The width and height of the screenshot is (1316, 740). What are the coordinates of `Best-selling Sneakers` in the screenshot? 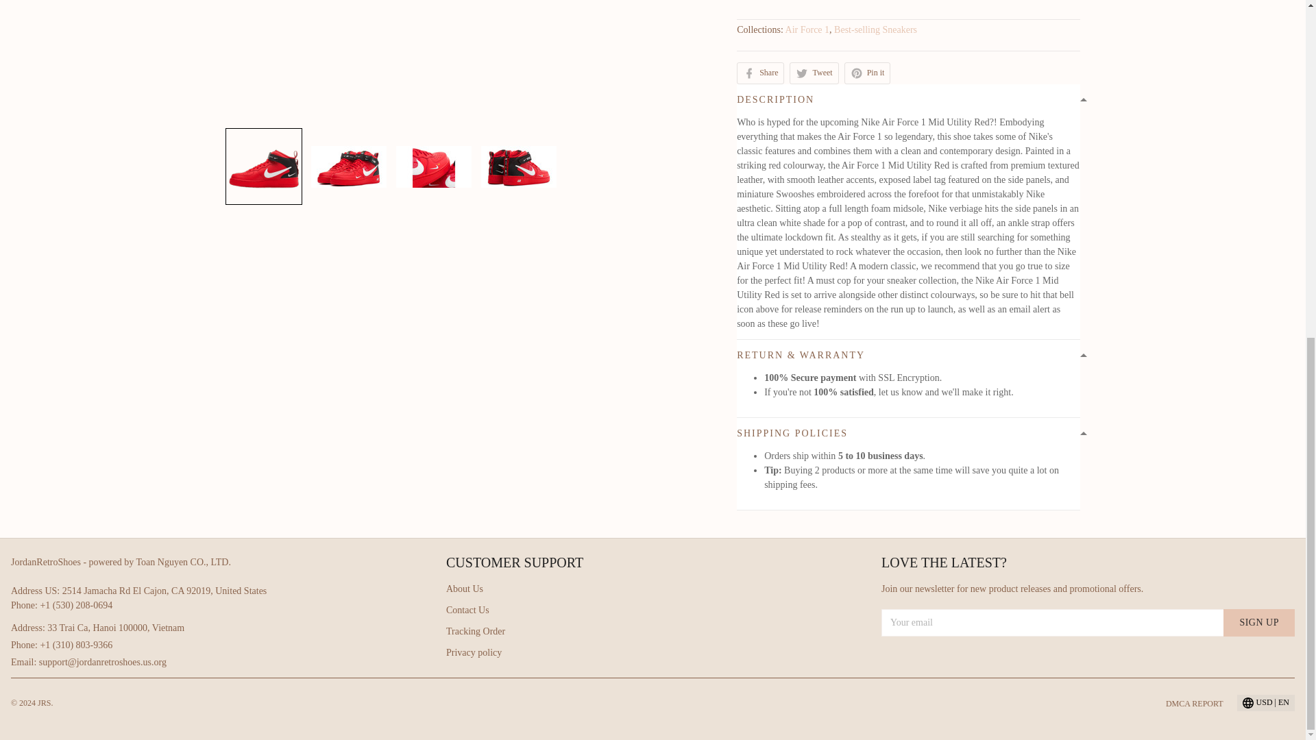 It's located at (876, 29).